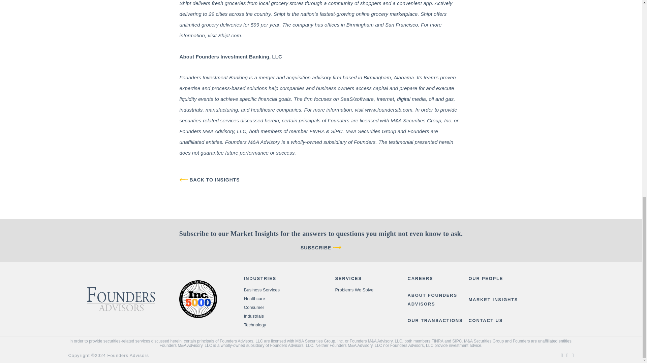  I want to click on FINRA, so click(437, 341).